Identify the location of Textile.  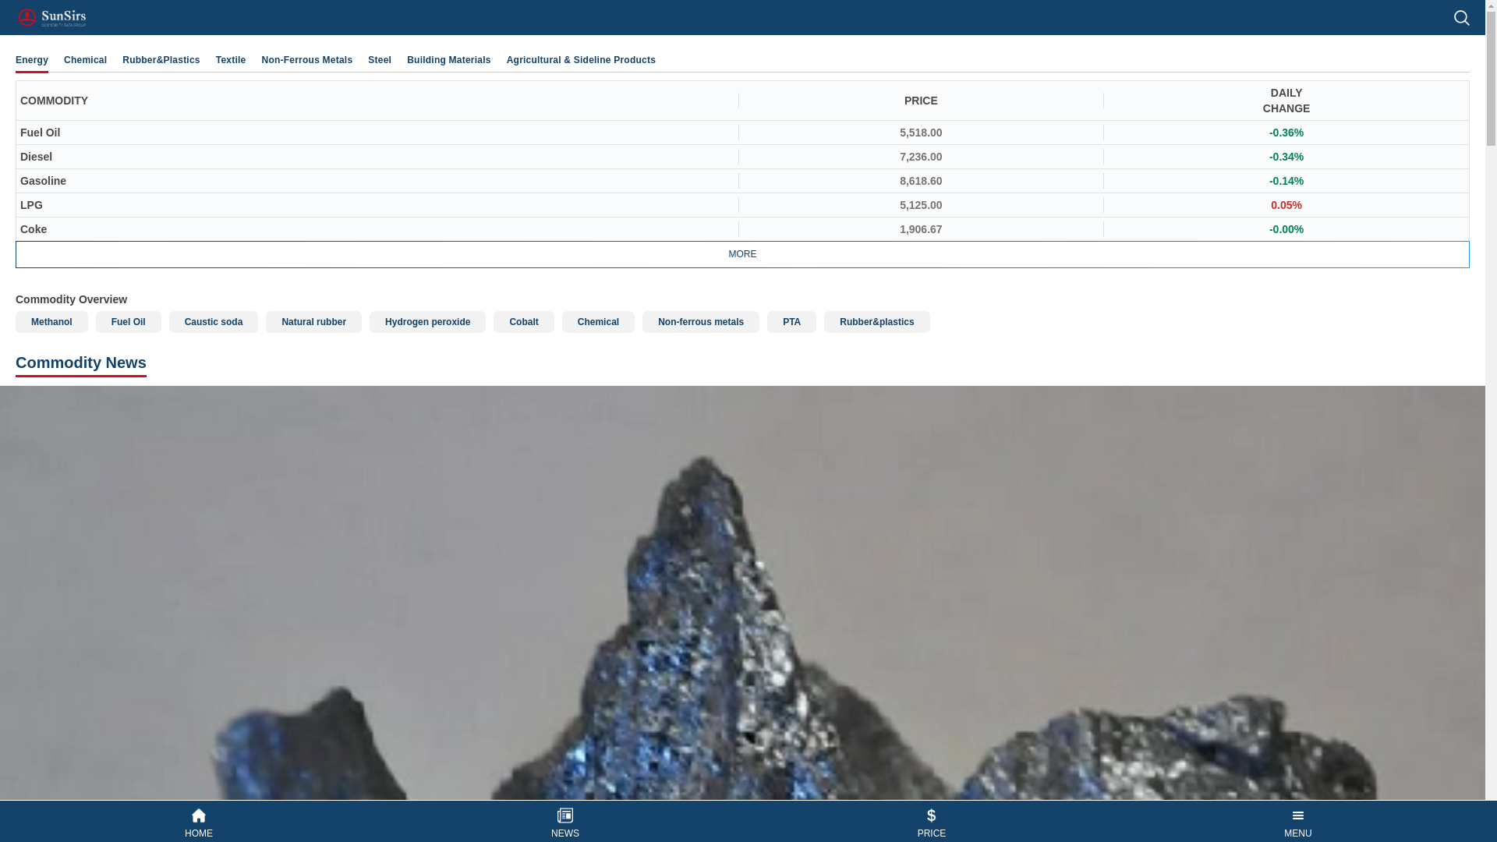
(231, 59).